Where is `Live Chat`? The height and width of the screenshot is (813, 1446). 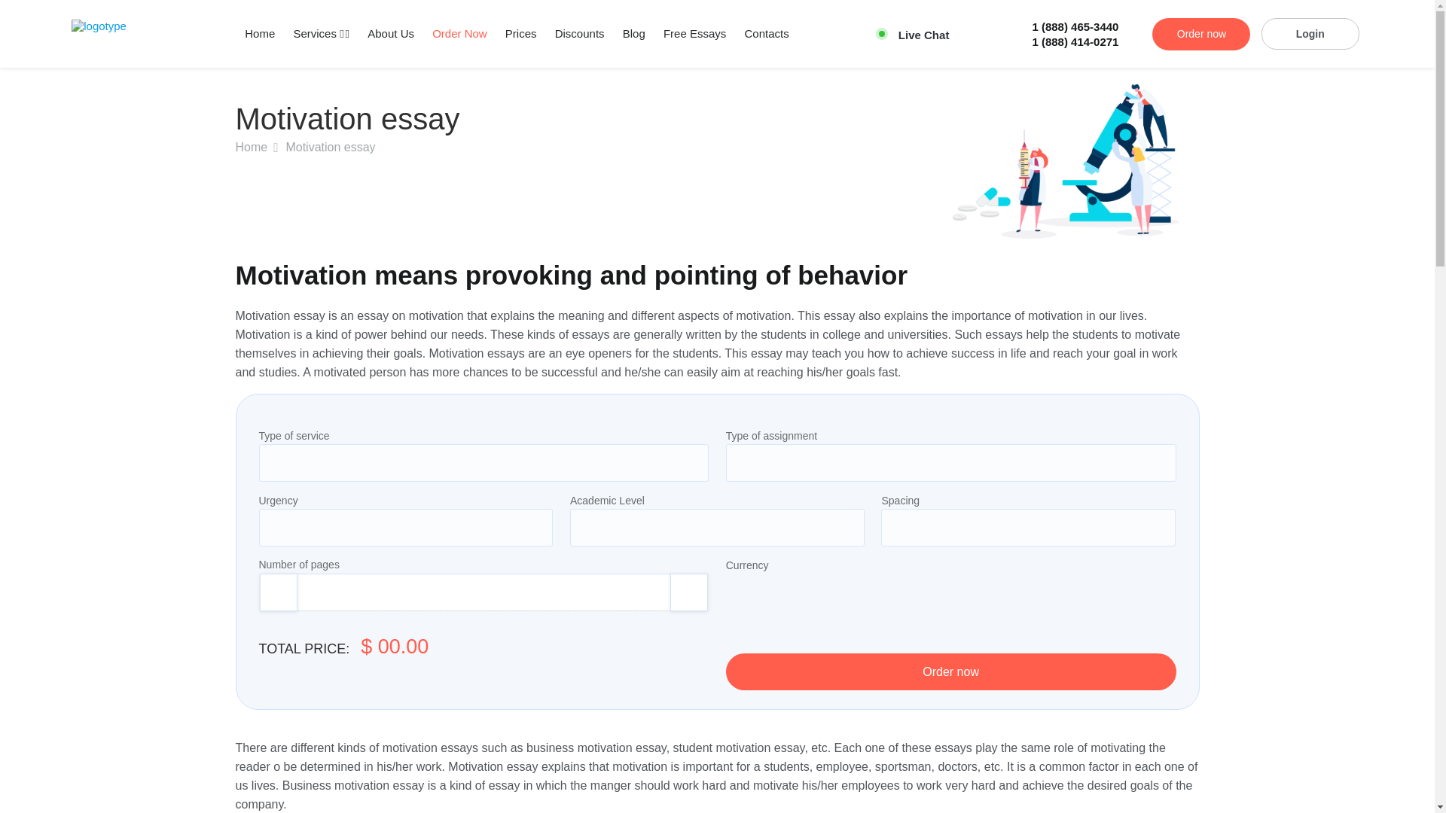
Live Chat is located at coordinates (1392, 702).